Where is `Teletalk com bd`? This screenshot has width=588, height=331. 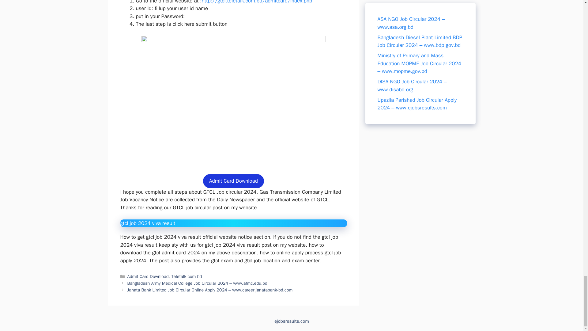
Teletalk com bd is located at coordinates (186, 276).